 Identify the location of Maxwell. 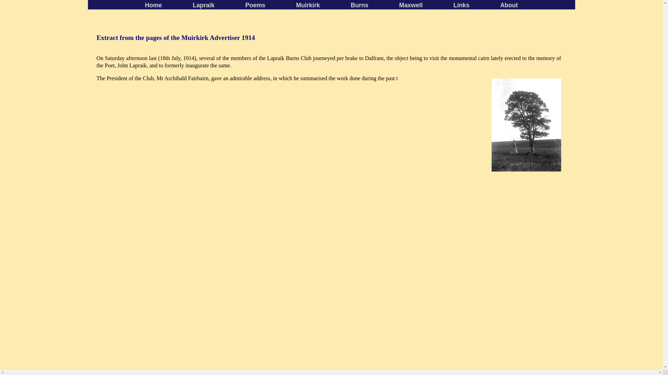
(411, 5).